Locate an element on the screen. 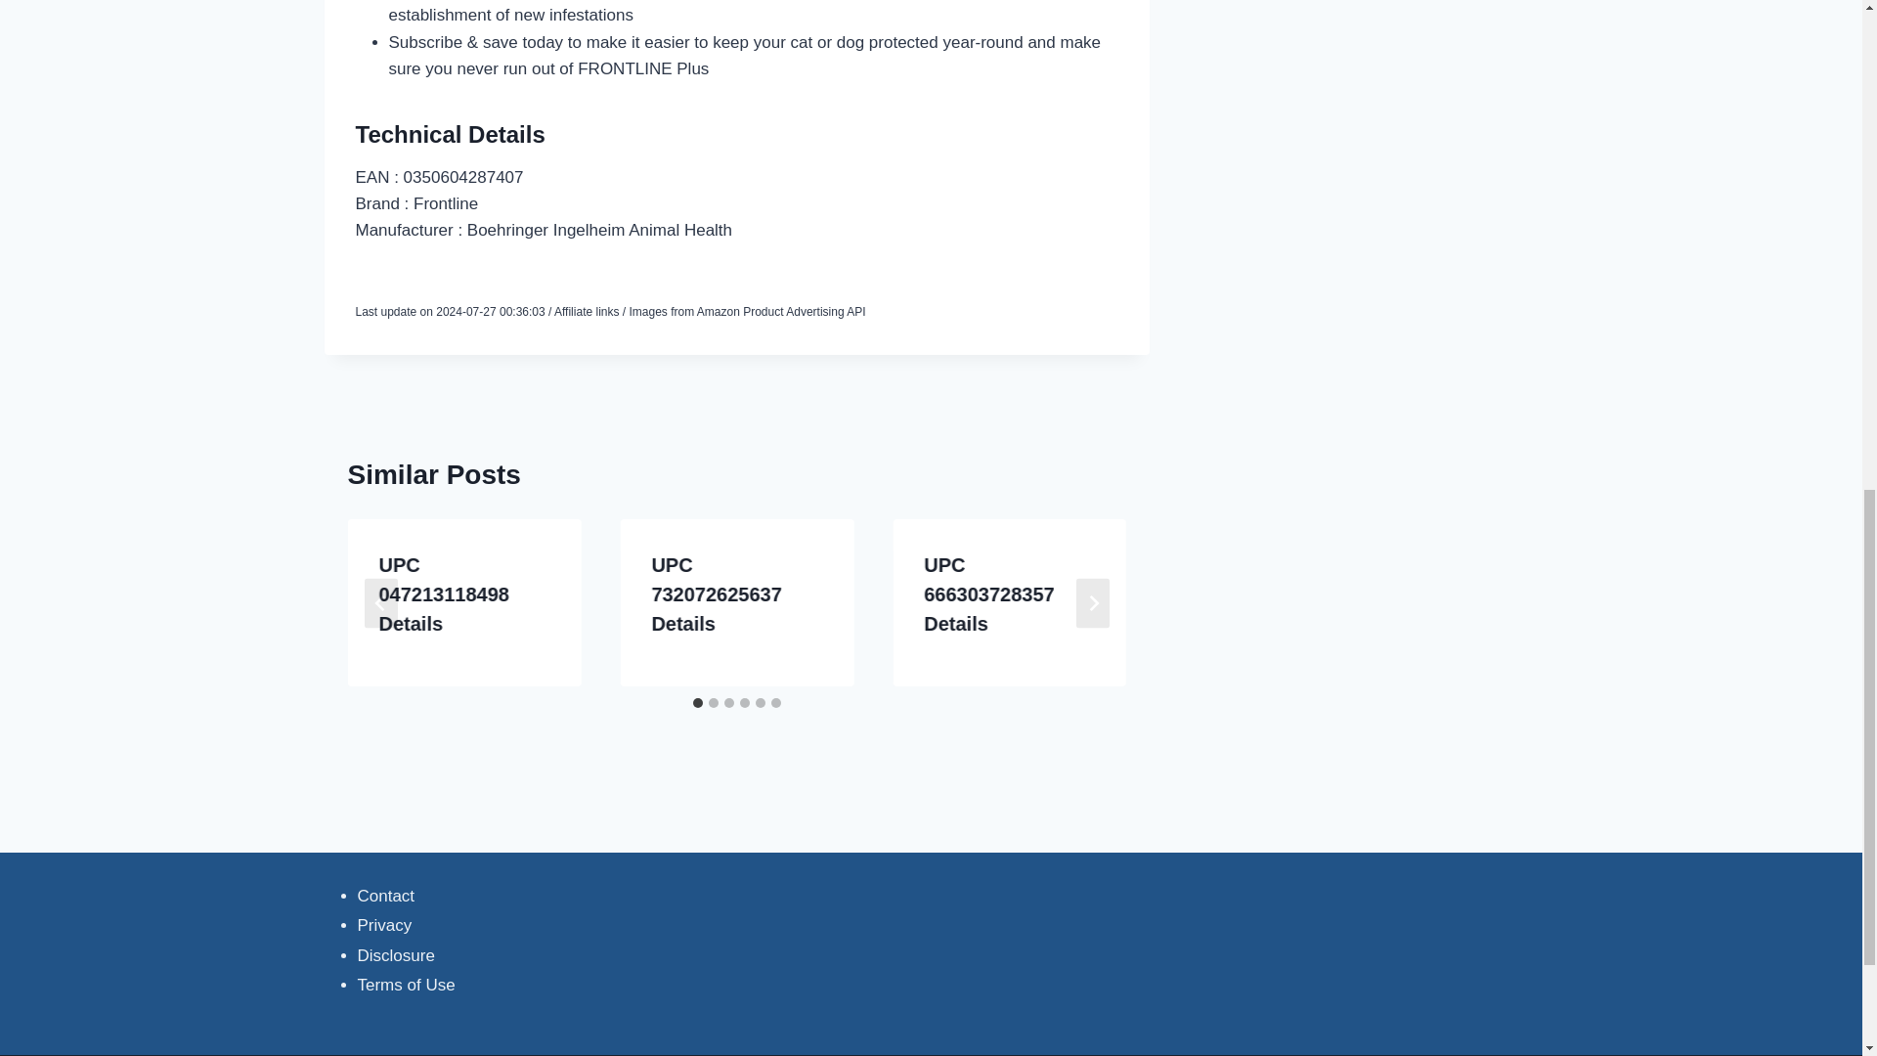  UPC 732072625637 Details is located at coordinates (716, 594).